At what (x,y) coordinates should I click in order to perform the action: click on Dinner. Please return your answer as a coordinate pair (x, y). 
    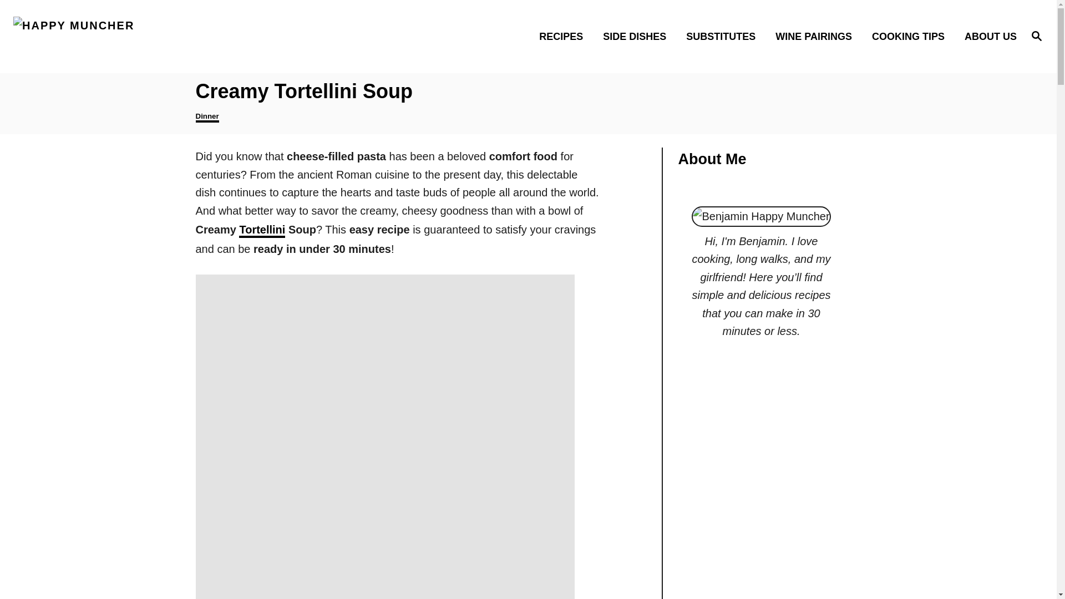
    Looking at the image, I should click on (206, 117).